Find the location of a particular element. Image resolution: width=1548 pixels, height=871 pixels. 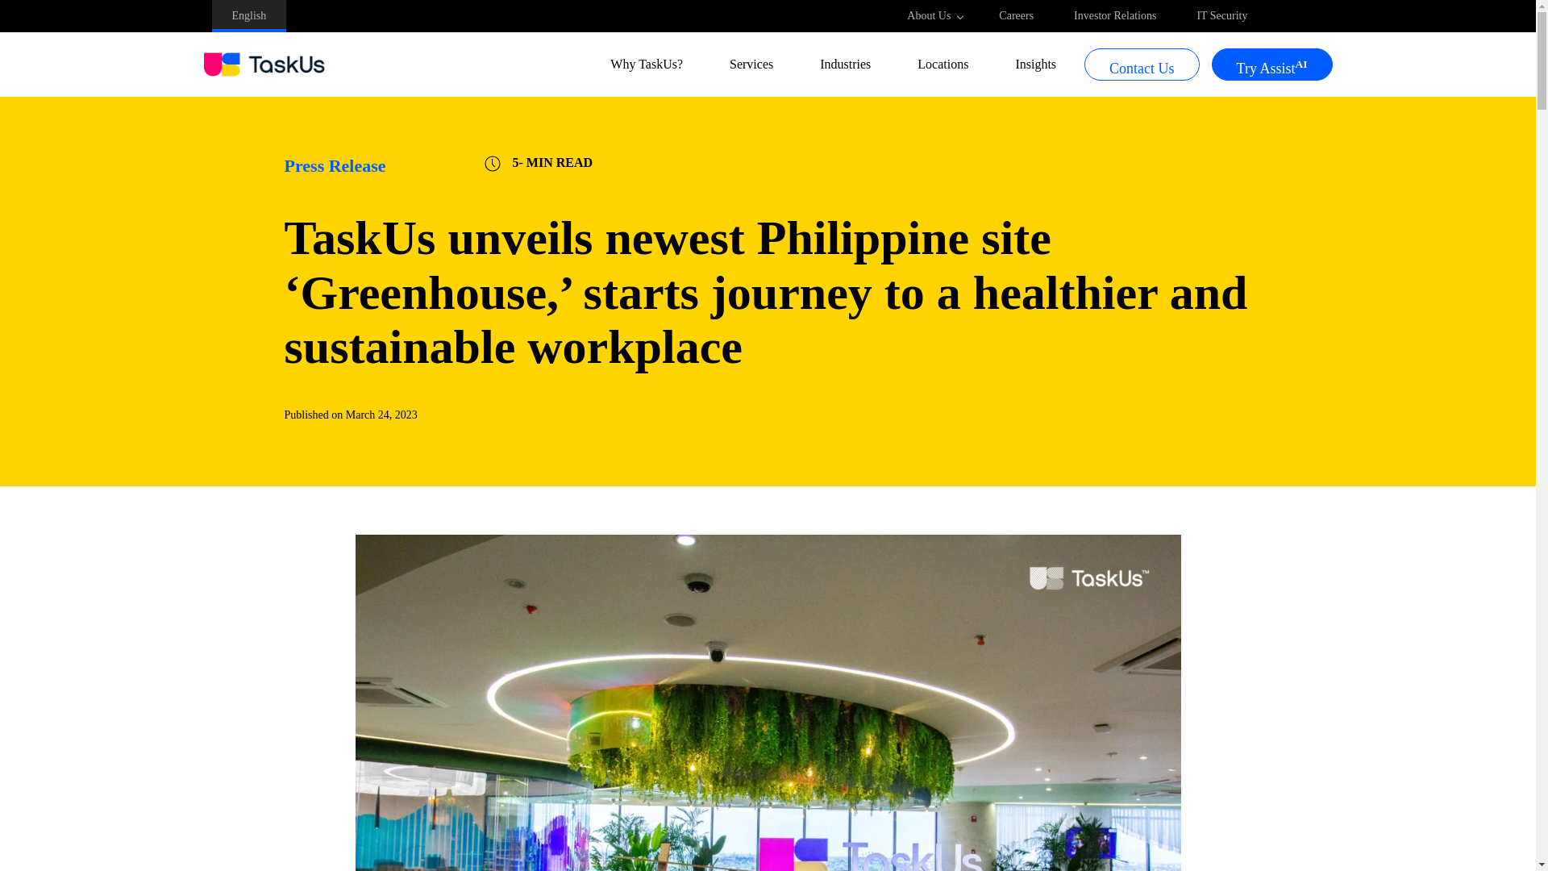

Careers is located at coordinates (1016, 16).